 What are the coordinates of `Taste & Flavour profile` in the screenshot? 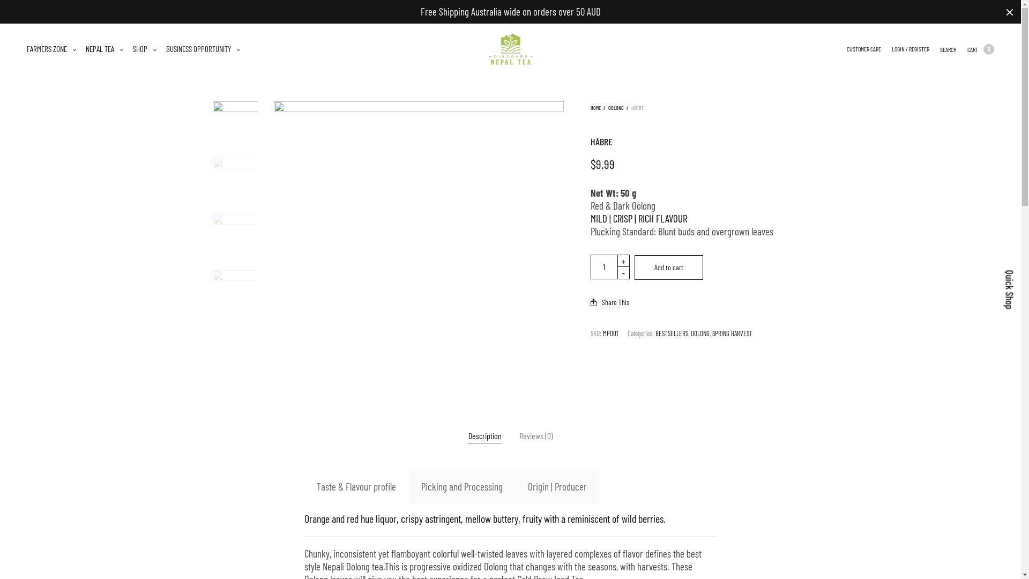 It's located at (356, 487).